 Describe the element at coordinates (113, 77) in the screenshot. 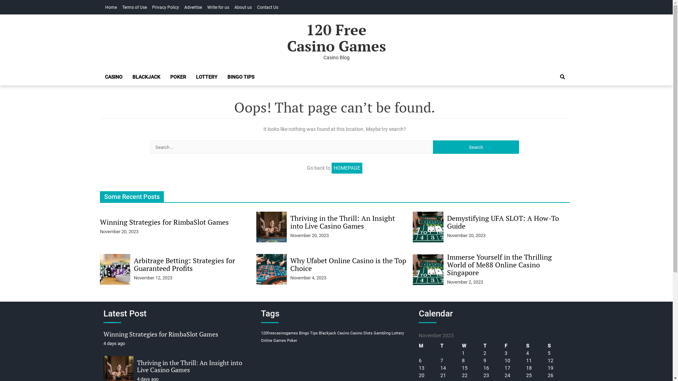

I see `CASINO` at that location.